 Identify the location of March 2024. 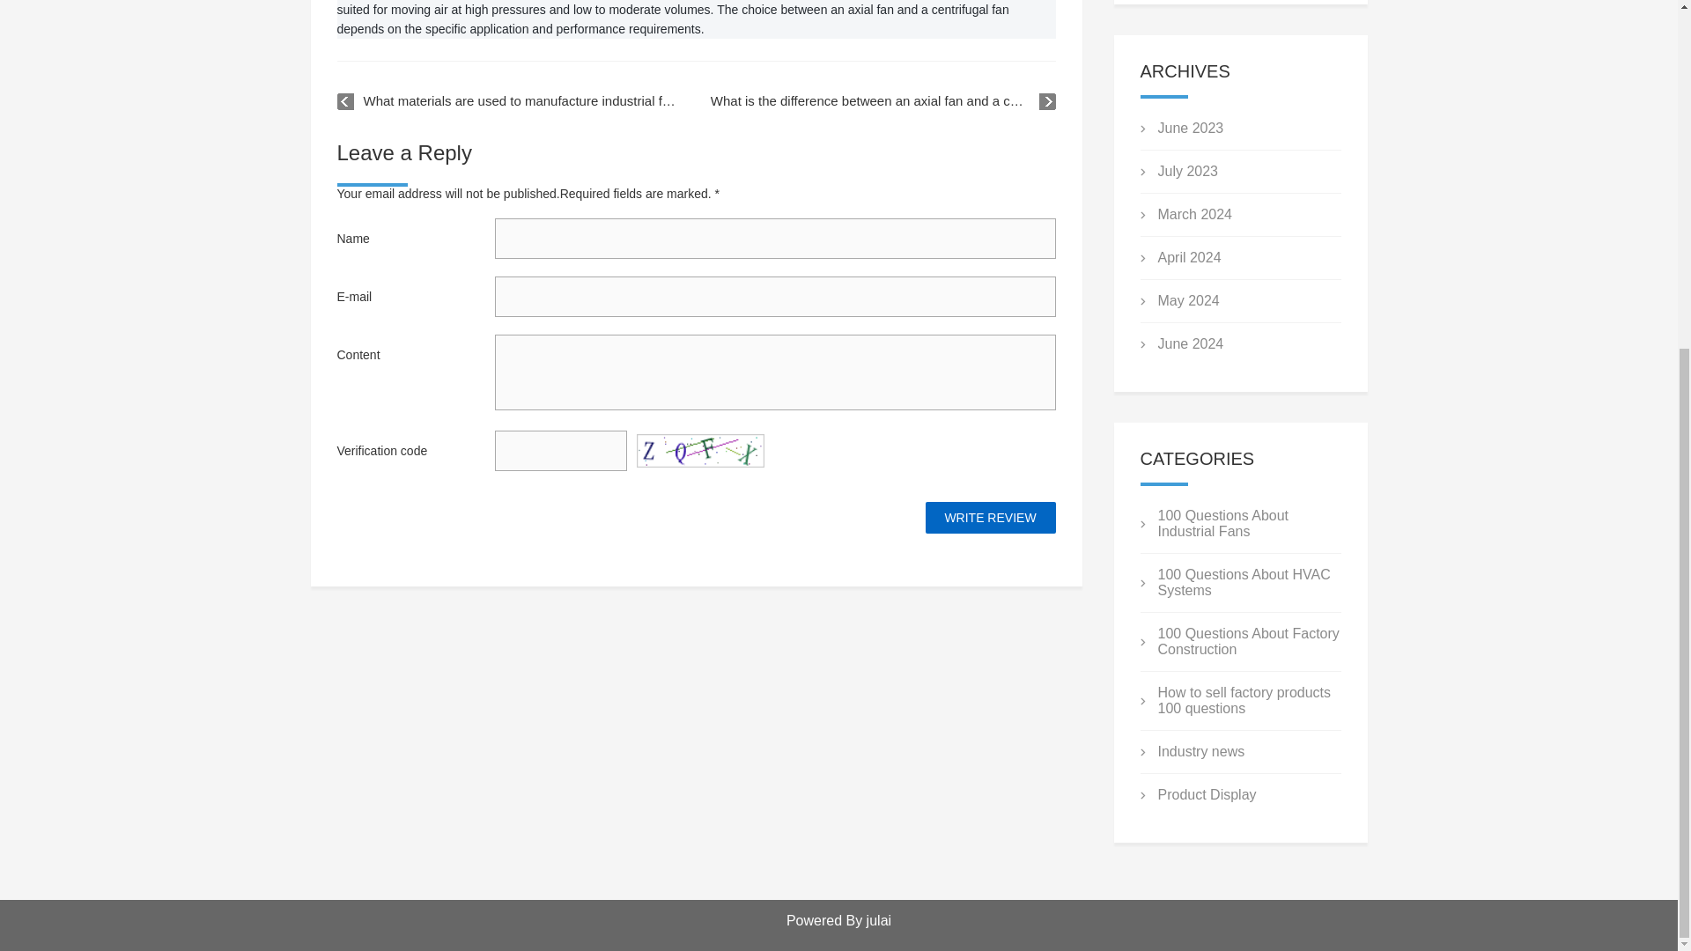
(1194, 214).